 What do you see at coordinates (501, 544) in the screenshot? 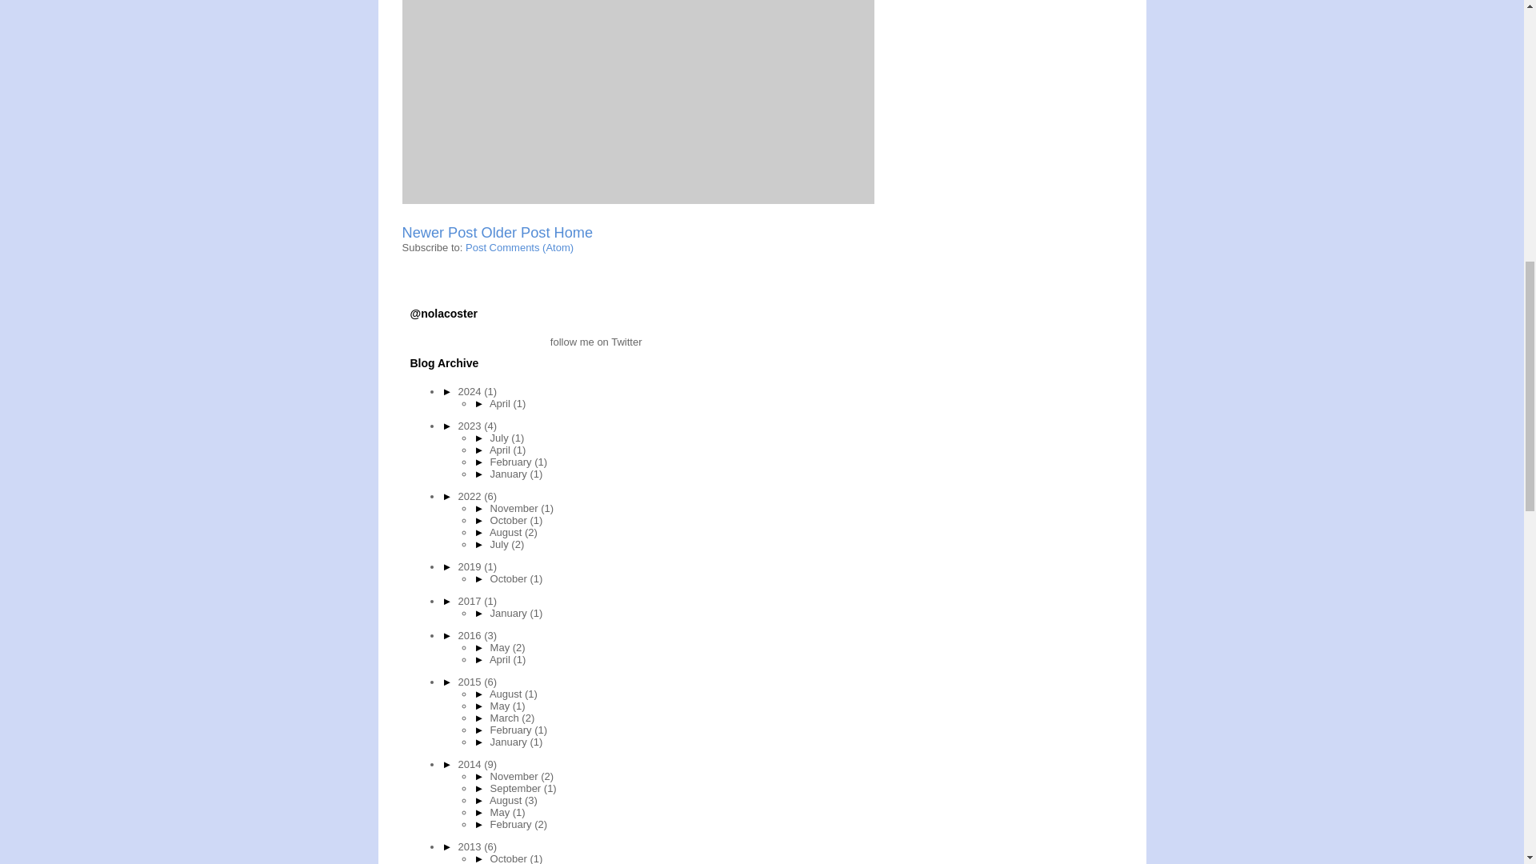
I see `July` at bounding box center [501, 544].